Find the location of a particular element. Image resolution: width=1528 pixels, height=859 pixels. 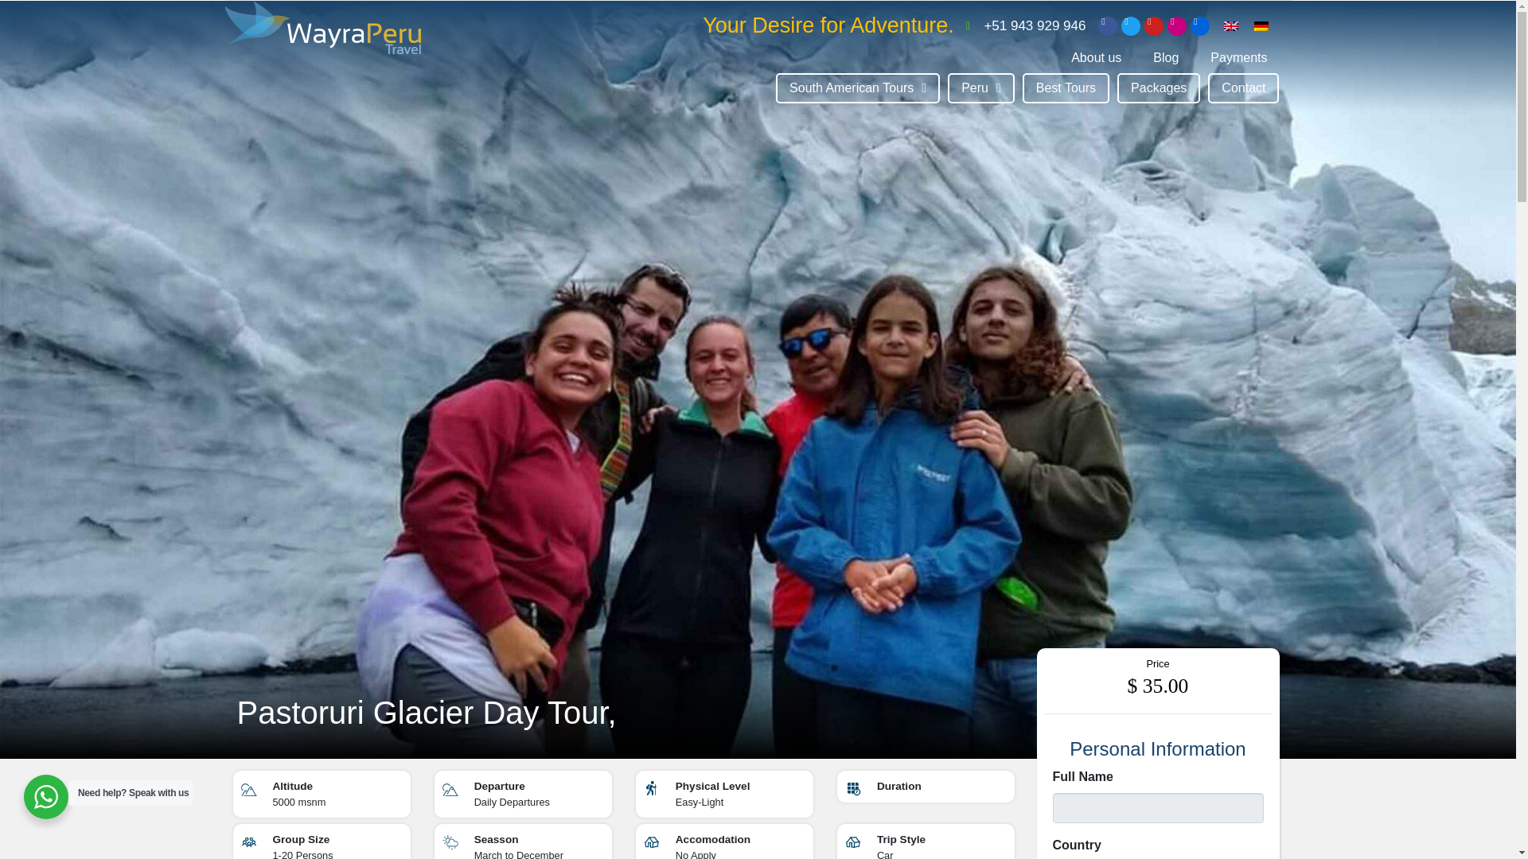

Blog is located at coordinates (1165, 57).